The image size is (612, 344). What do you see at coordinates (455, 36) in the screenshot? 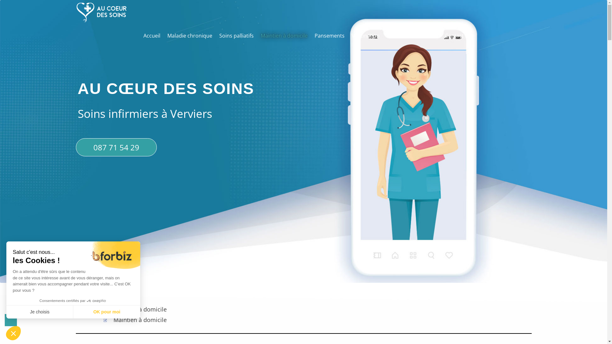
I see `Contact` at bounding box center [455, 36].